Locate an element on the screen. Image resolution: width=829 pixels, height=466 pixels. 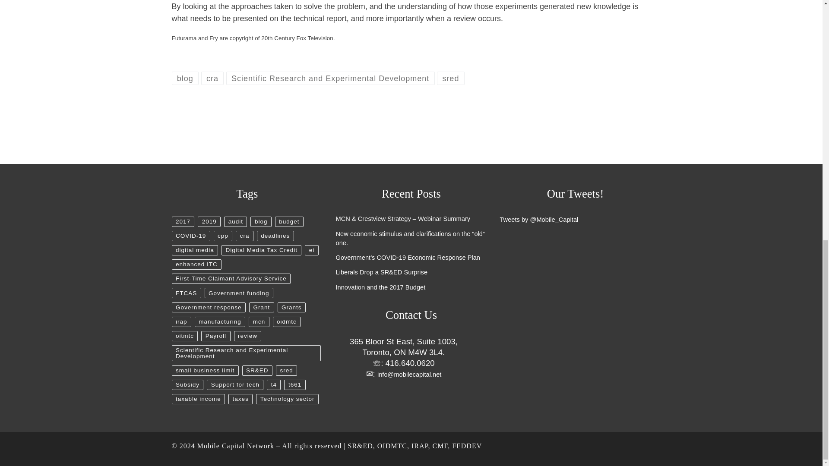
View all posts in blog is located at coordinates (185, 78).